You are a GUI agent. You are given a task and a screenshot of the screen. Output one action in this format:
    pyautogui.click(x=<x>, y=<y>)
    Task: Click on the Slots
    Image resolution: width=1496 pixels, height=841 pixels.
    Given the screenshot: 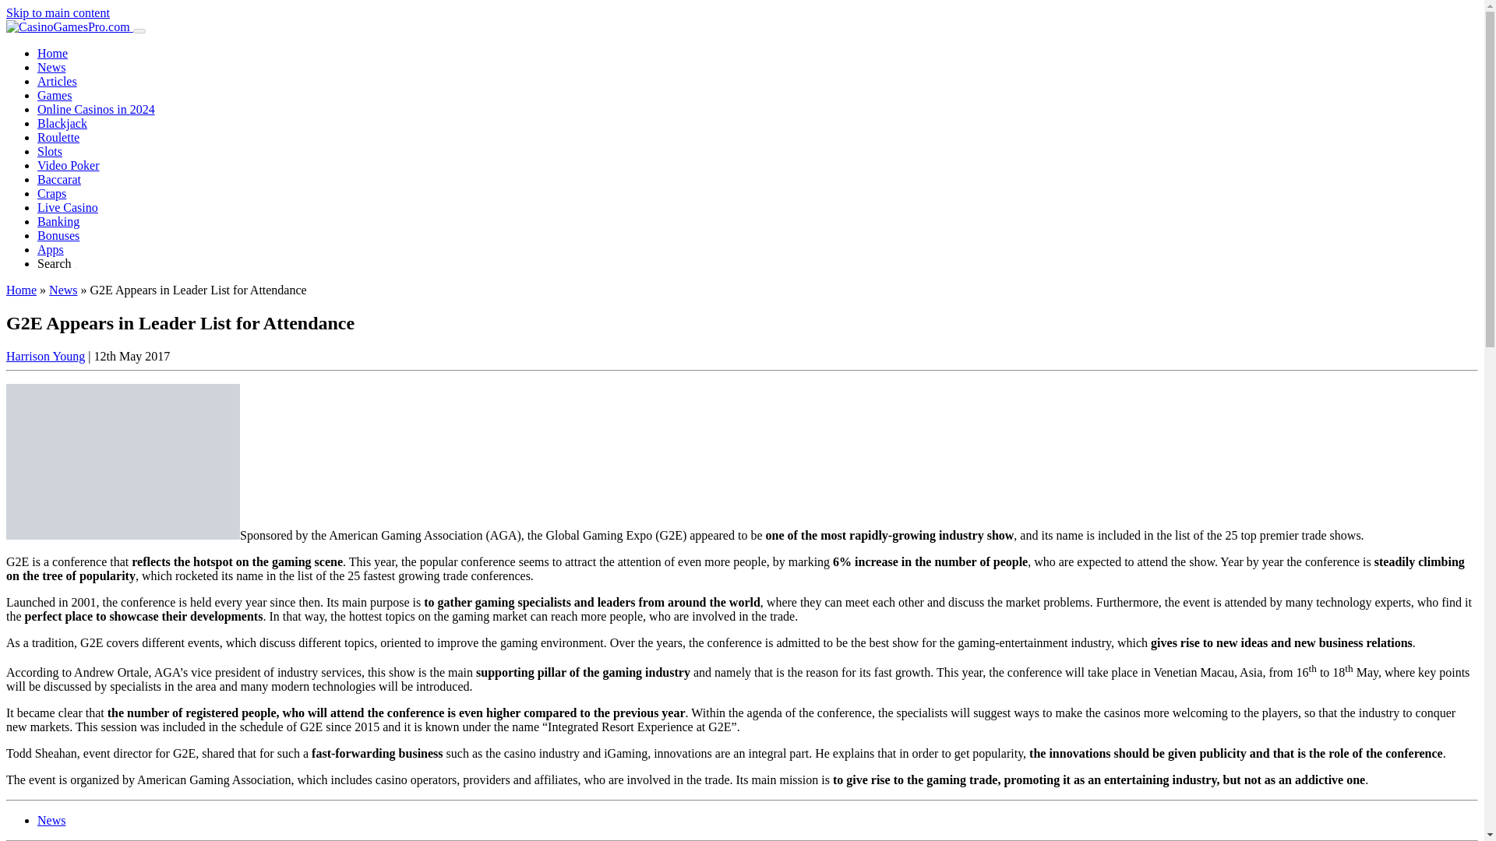 What is the action you would take?
    pyautogui.click(x=50, y=151)
    